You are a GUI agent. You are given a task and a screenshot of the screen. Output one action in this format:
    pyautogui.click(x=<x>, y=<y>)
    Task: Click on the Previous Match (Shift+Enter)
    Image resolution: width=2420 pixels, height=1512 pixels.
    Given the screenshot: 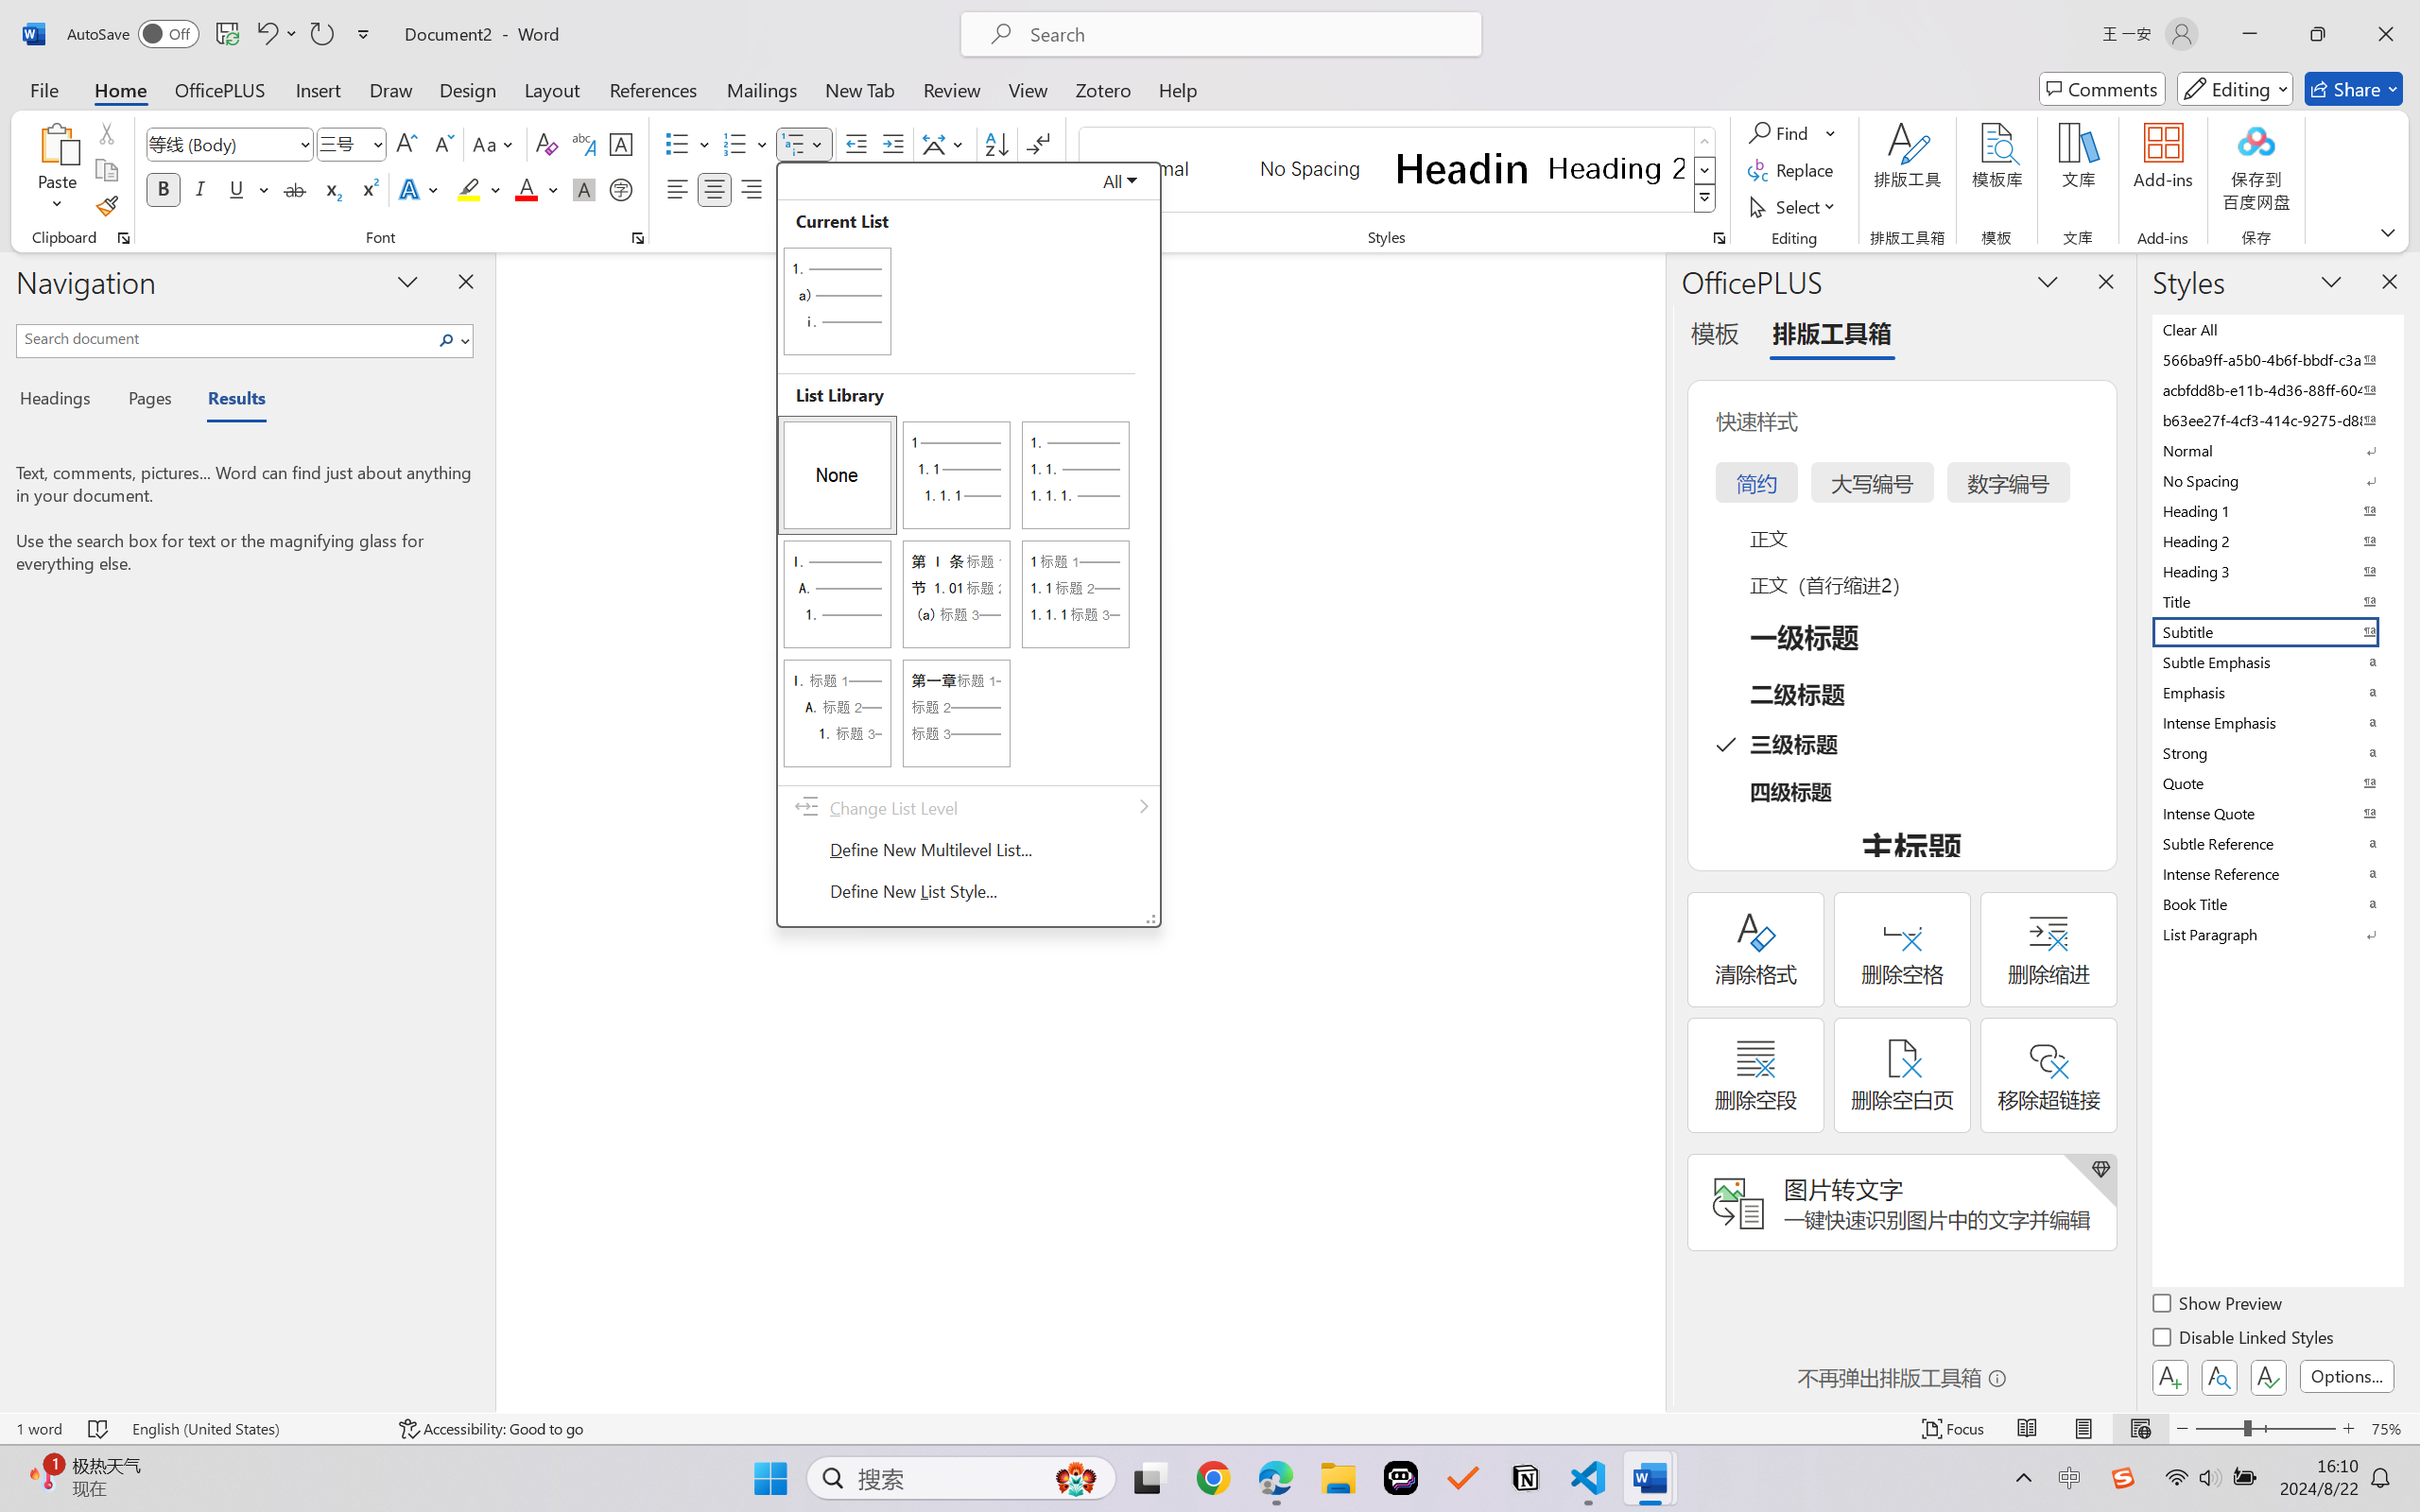 What is the action you would take?
    pyautogui.click(x=2195, y=113)
    